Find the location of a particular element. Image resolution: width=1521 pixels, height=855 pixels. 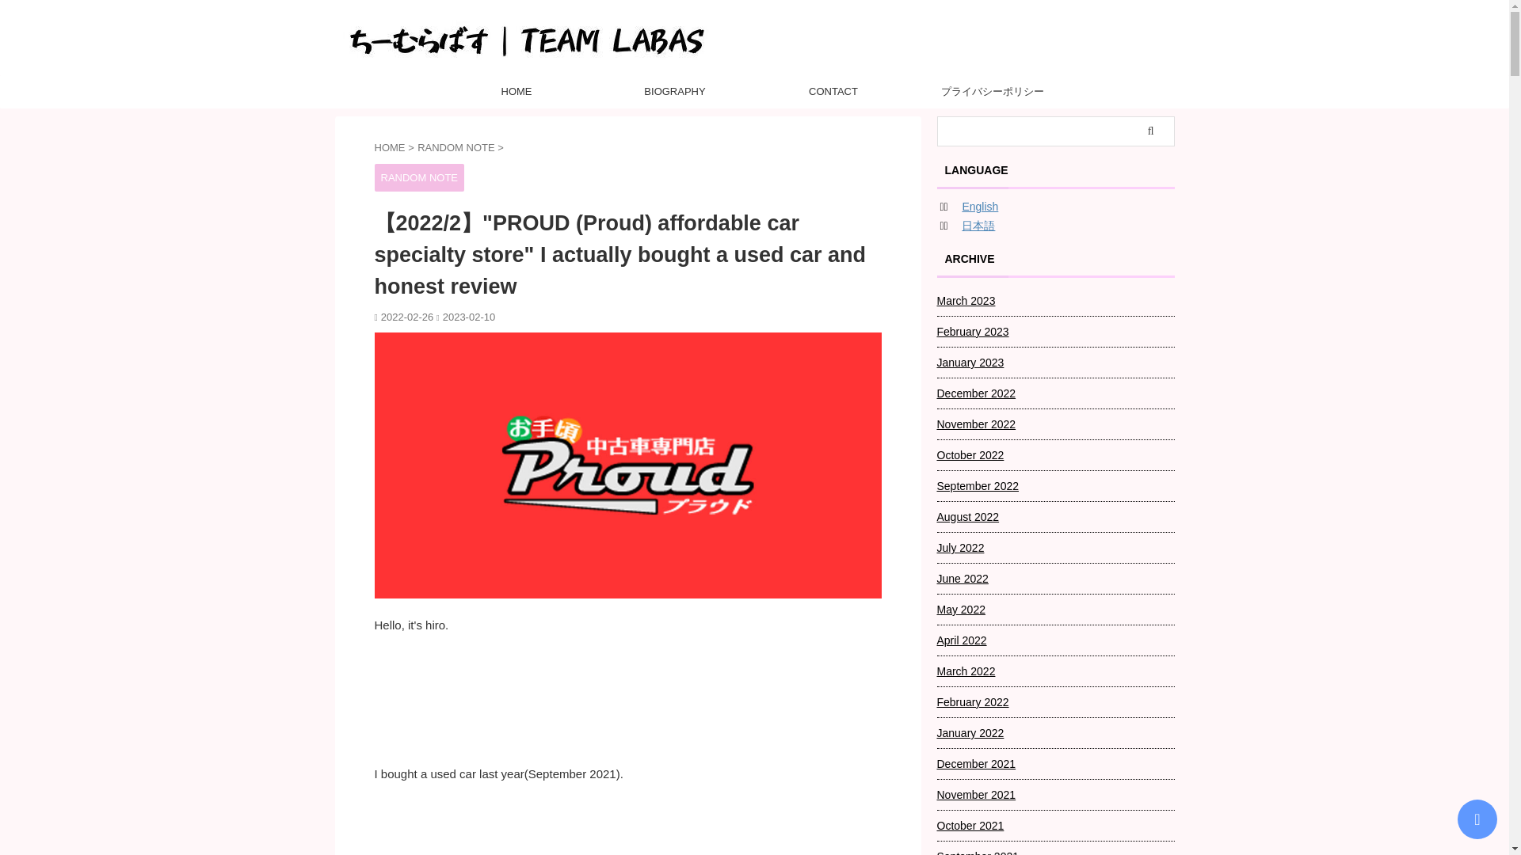

English is located at coordinates (979, 206).